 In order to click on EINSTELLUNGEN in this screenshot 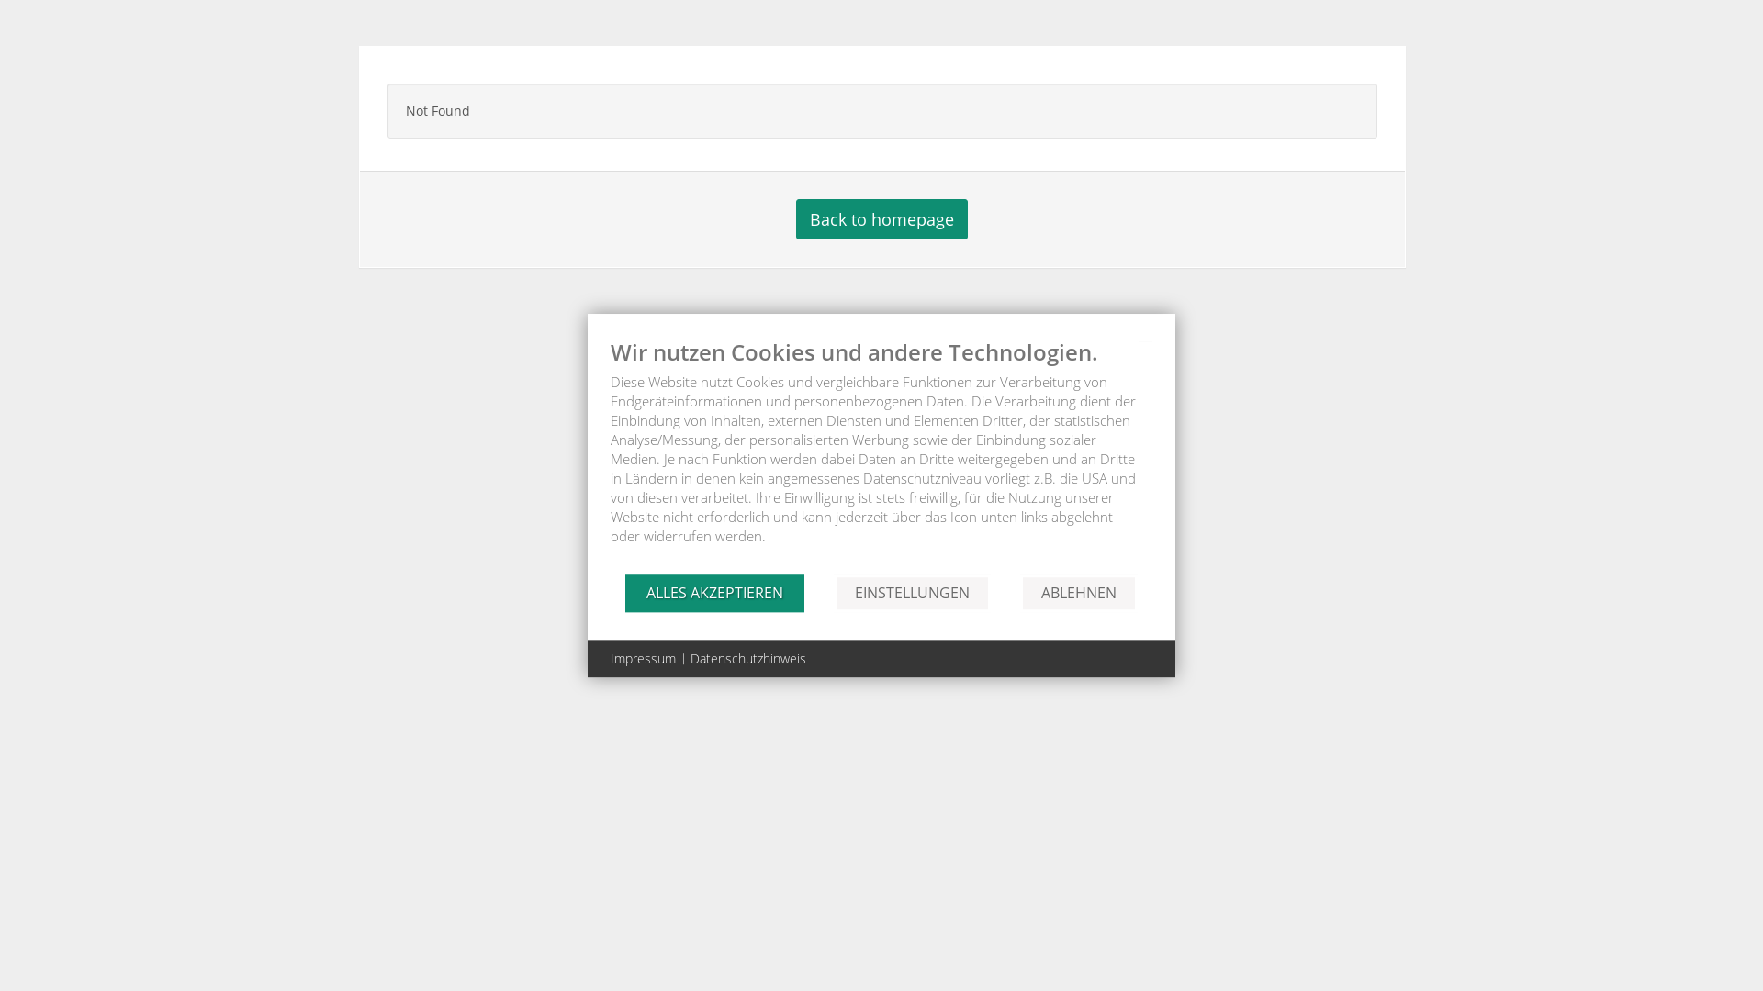, I will do `click(913, 593)`.